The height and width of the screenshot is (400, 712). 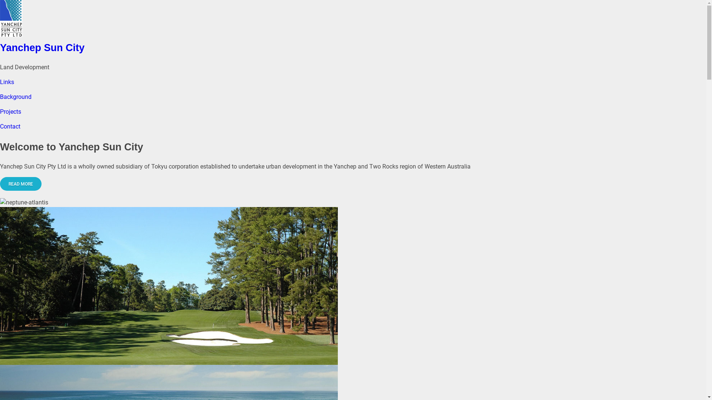 I want to click on READ MORE, so click(x=21, y=184).